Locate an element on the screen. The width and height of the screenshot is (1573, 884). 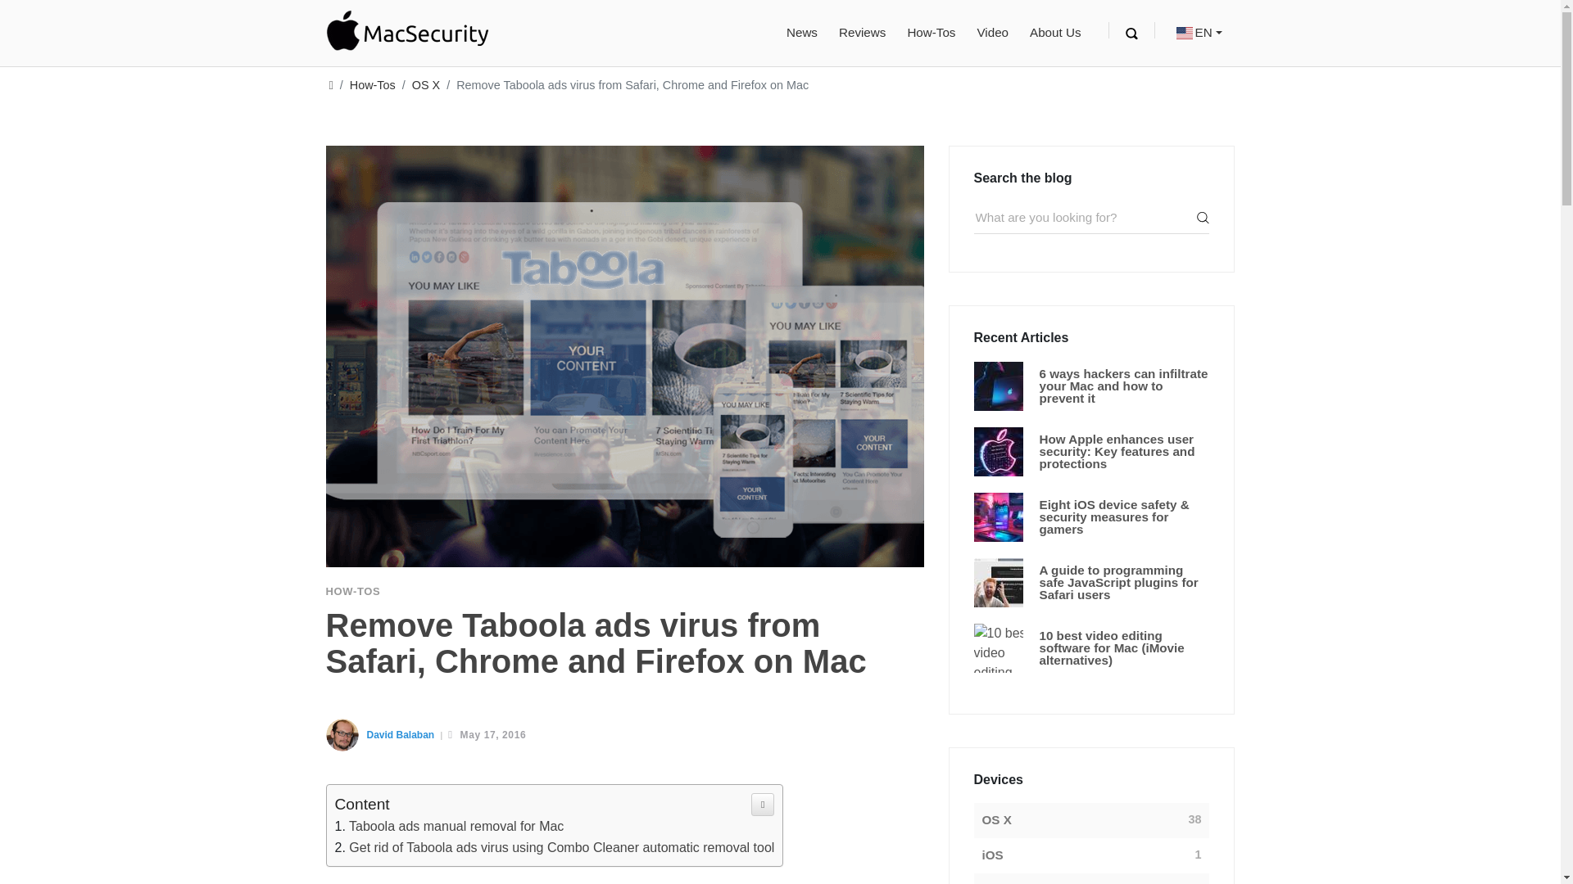
How-Tos is located at coordinates (372, 85).